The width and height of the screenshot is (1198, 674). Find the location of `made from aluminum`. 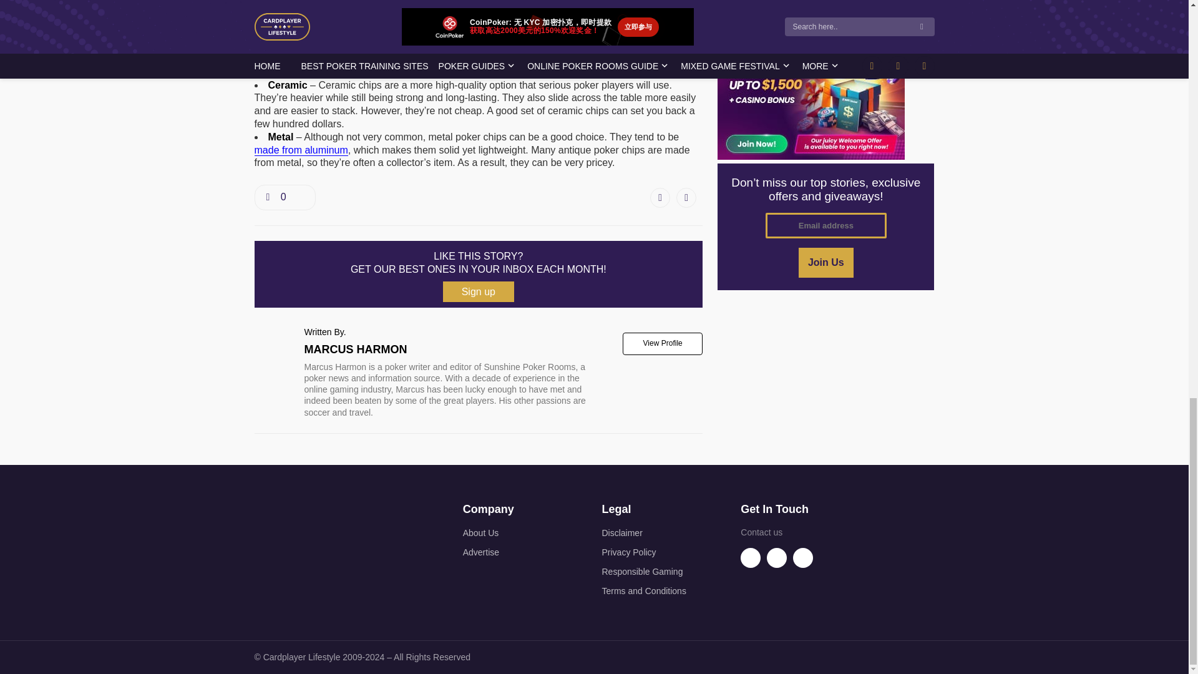

made from aluminum is located at coordinates (301, 150).